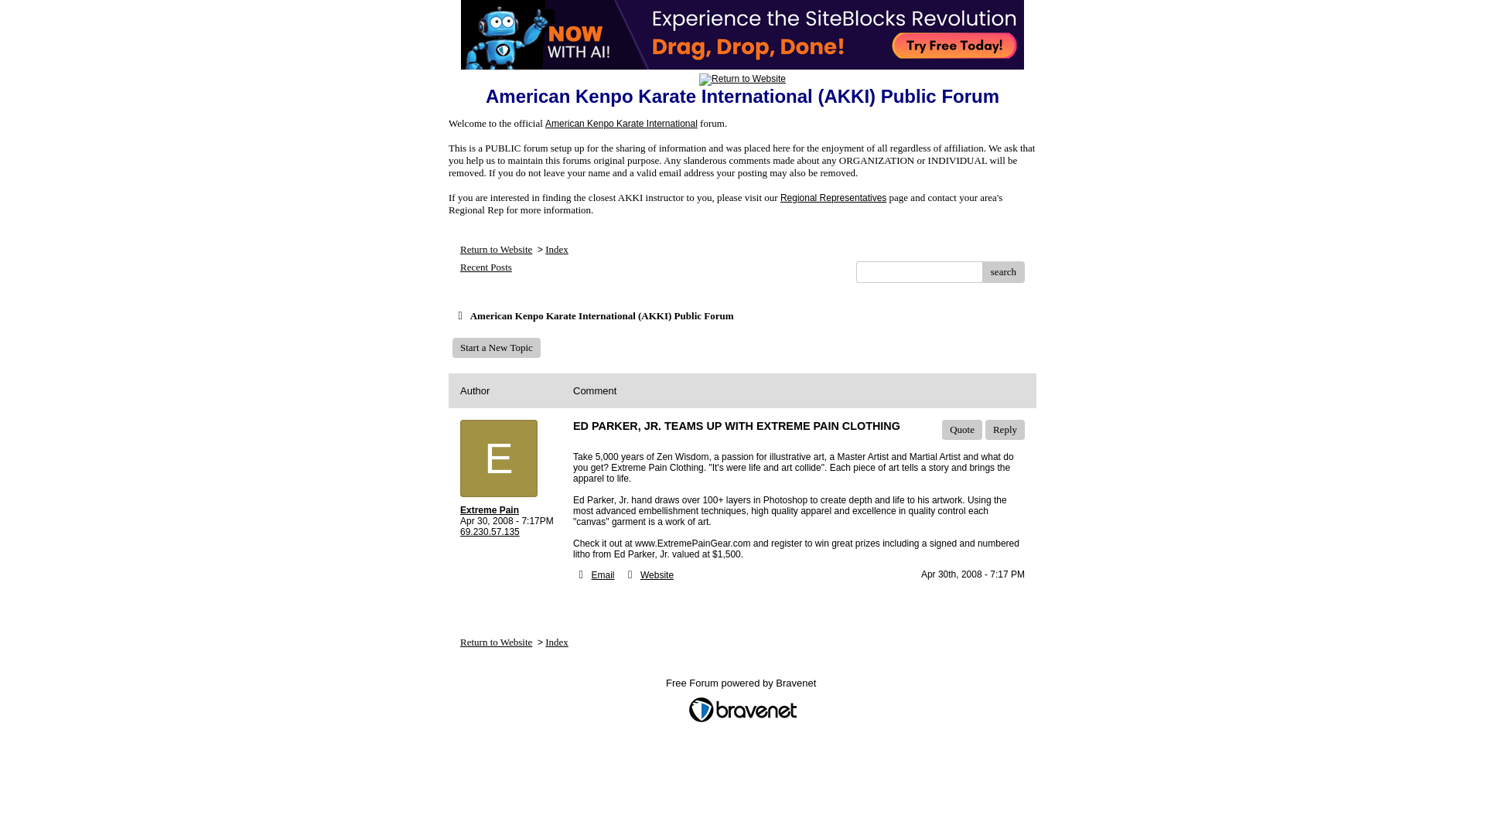  What do you see at coordinates (961, 430) in the screenshot?
I see `Quote` at bounding box center [961, 430].